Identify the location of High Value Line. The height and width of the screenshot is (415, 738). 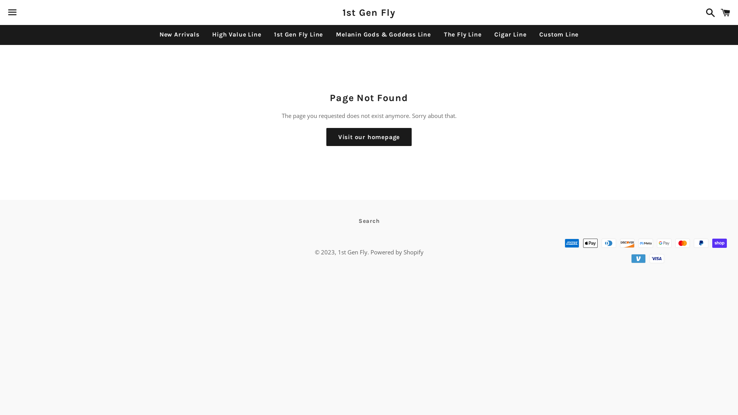
(237, 35).